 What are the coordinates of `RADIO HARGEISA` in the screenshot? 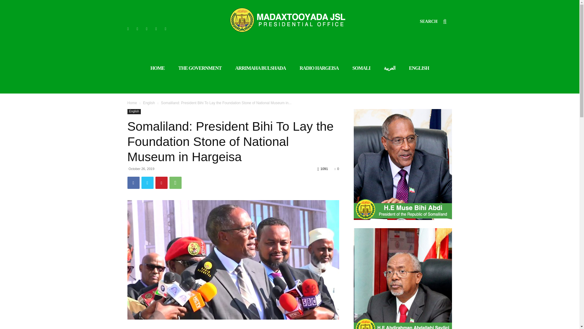 It's located at (319, 68).